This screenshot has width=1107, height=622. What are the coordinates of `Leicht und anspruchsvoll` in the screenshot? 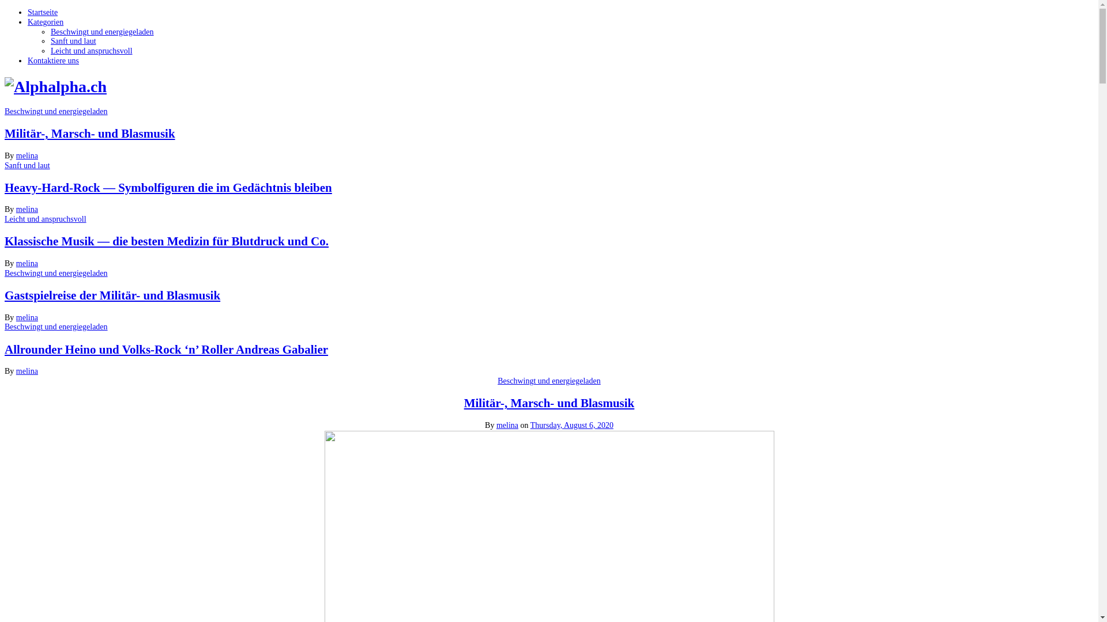 It's located at (92, 51).